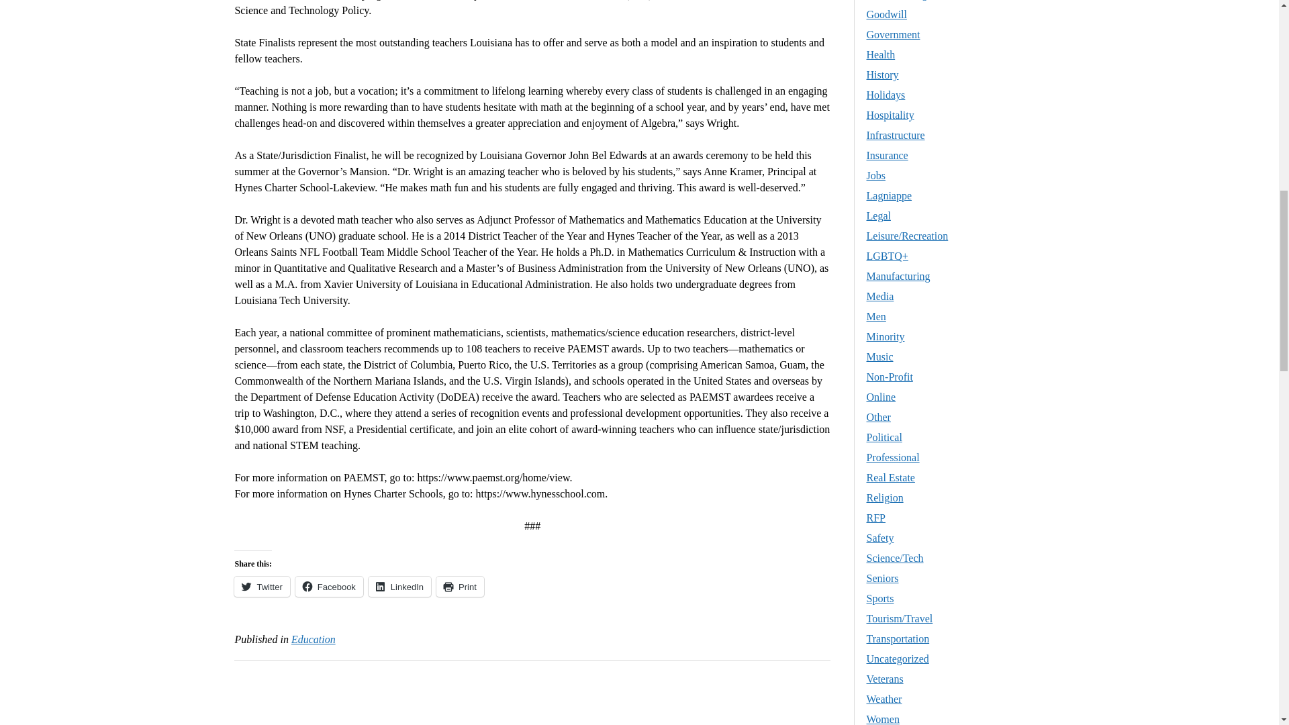 This screenshot has height=725, width=1289. What do you see at coordinates (399, 586) in the screenshot?
I see `Click to share on LinkedIn` at bounding box center [399, 586].